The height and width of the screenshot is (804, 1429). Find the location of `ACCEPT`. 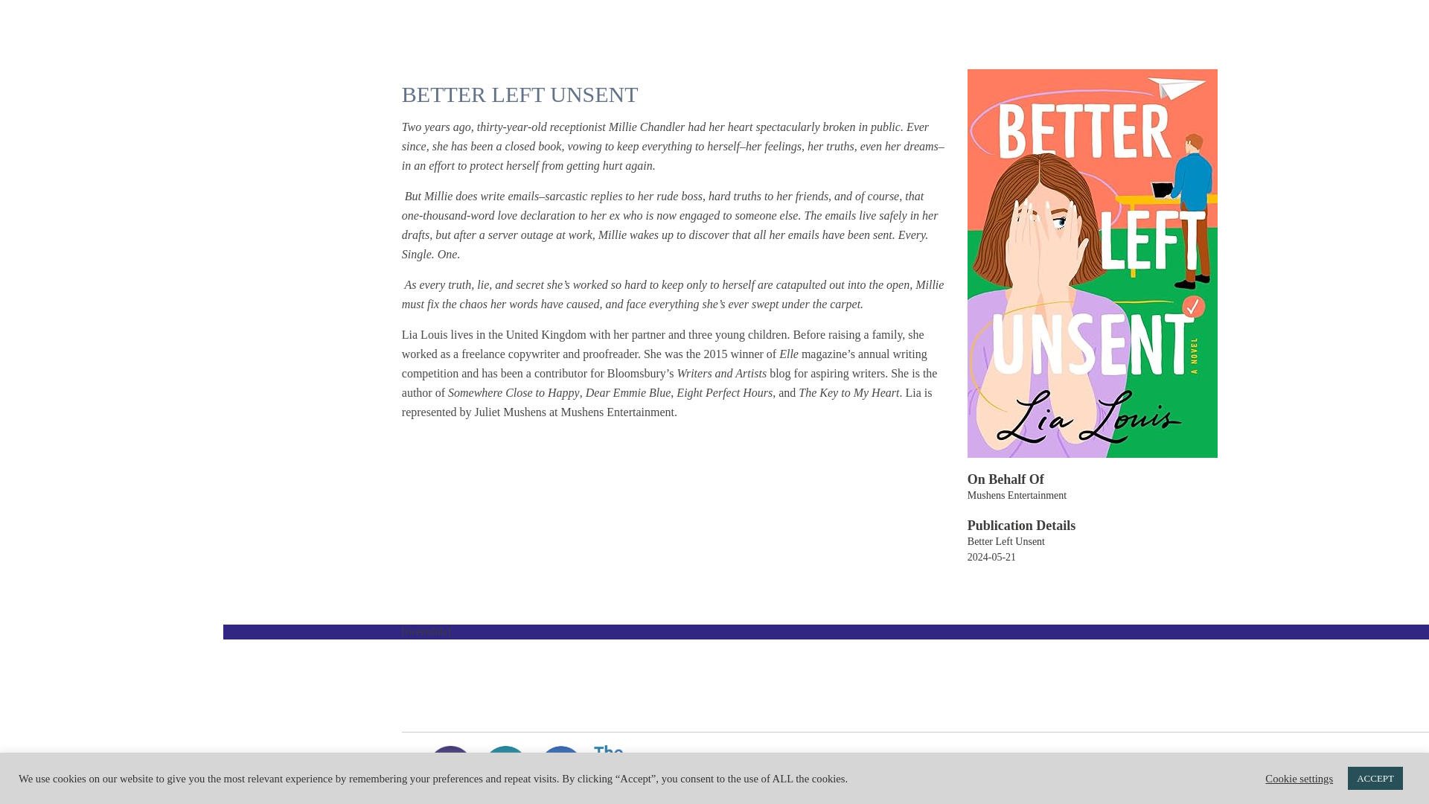

ACCEPT is located at coordinates (1375, 778).